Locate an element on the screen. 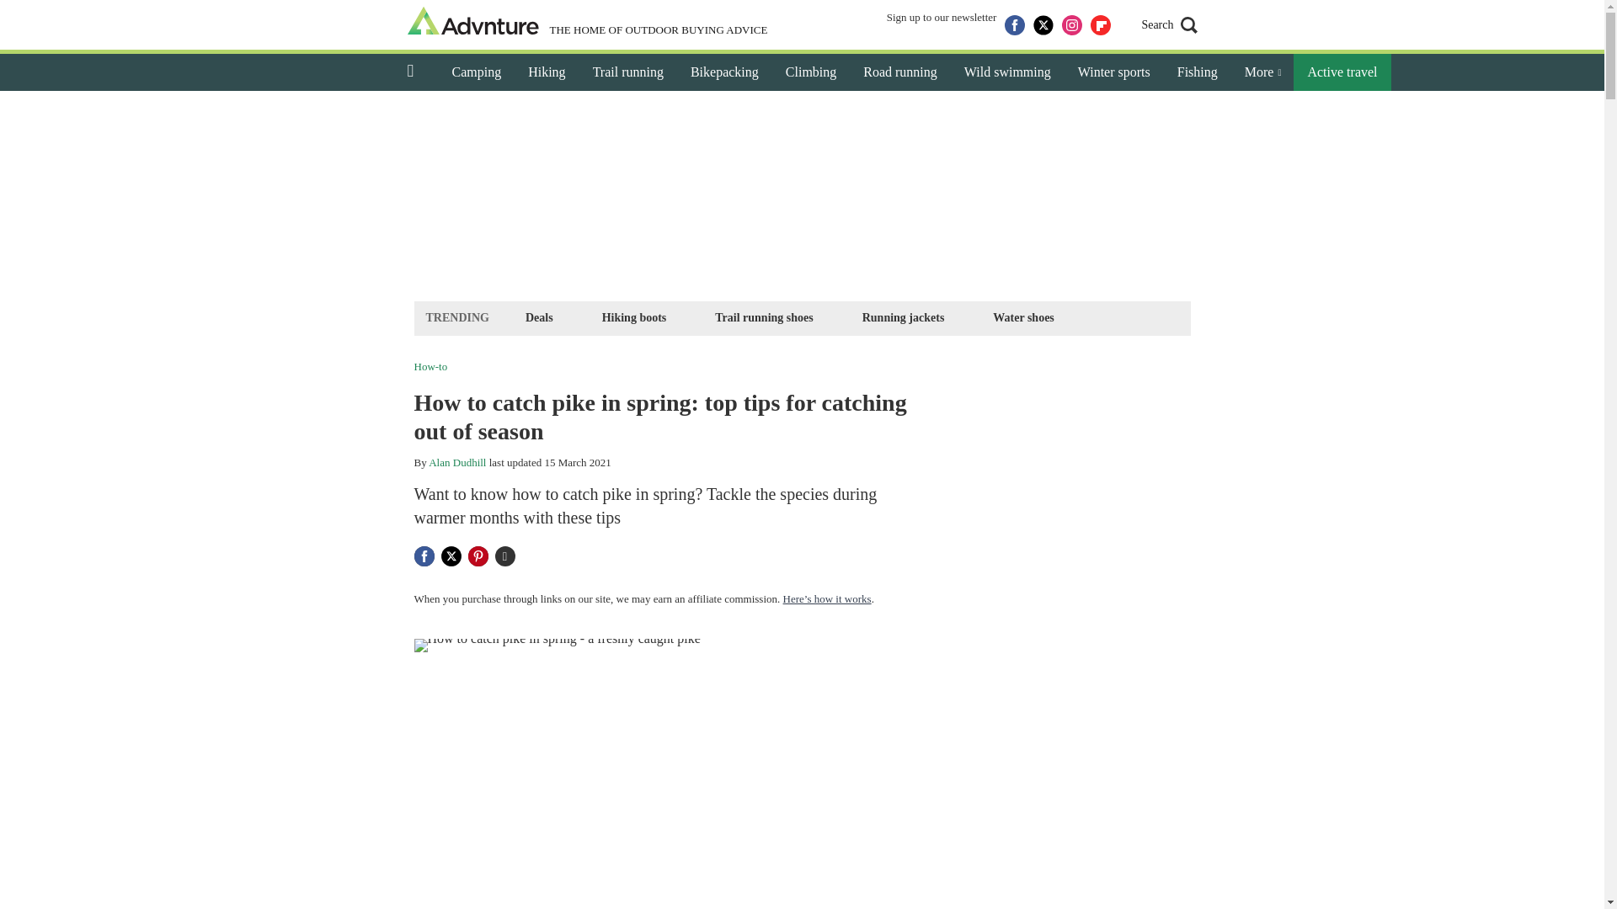 The height and width of the screenshot is (909, 1617). Fishing is located at coordinates (1198, 72).